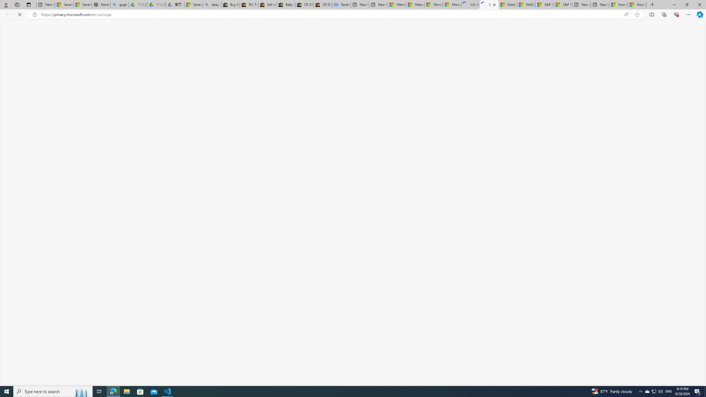 This screenshot has width=706, height=397. What do you see at coordinates (249, 5) in the screenshot?
I see `RV, Trailer & Camper Steps & Ladders for sale | eBay` at bounding box center [249, 5].